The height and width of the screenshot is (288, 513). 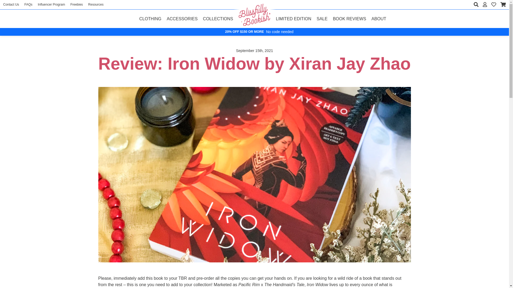 I want to click on Resources, so click(x=96, y=4).